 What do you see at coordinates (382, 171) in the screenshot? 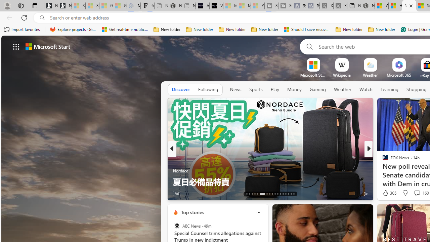
I see `Tom's Guide` at bounding box center [382, 171].